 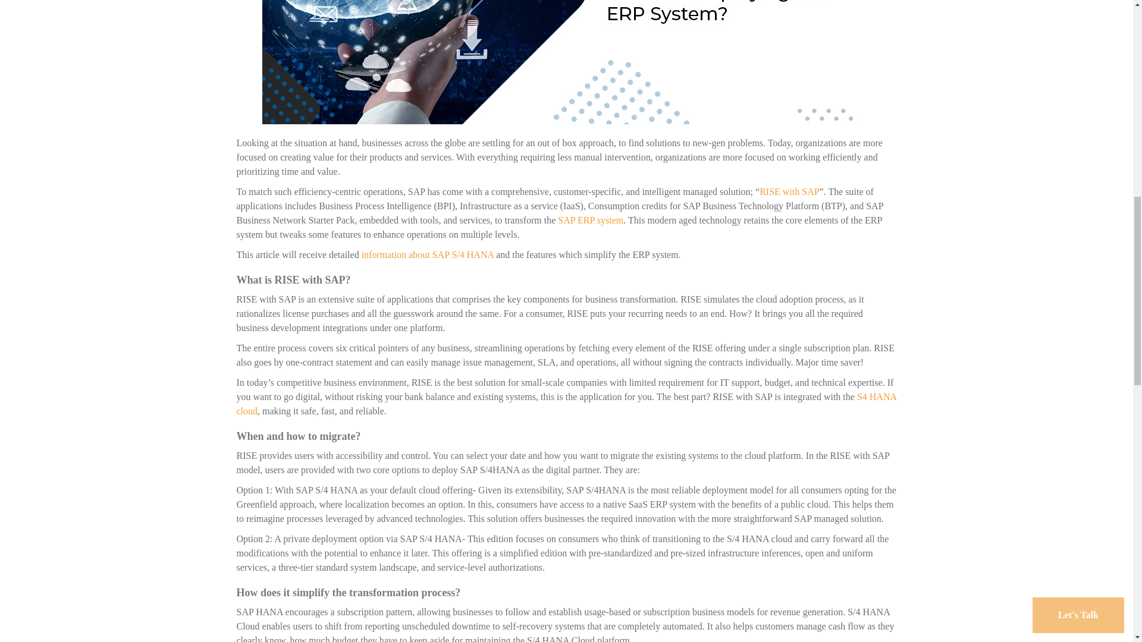 I want to click on S4 HANA cloud, so click(x=566, y=403).